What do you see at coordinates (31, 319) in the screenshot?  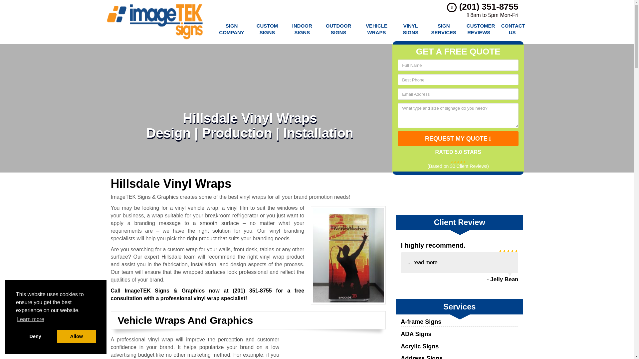 I see `Learn more` at bounding box center [31, 319].